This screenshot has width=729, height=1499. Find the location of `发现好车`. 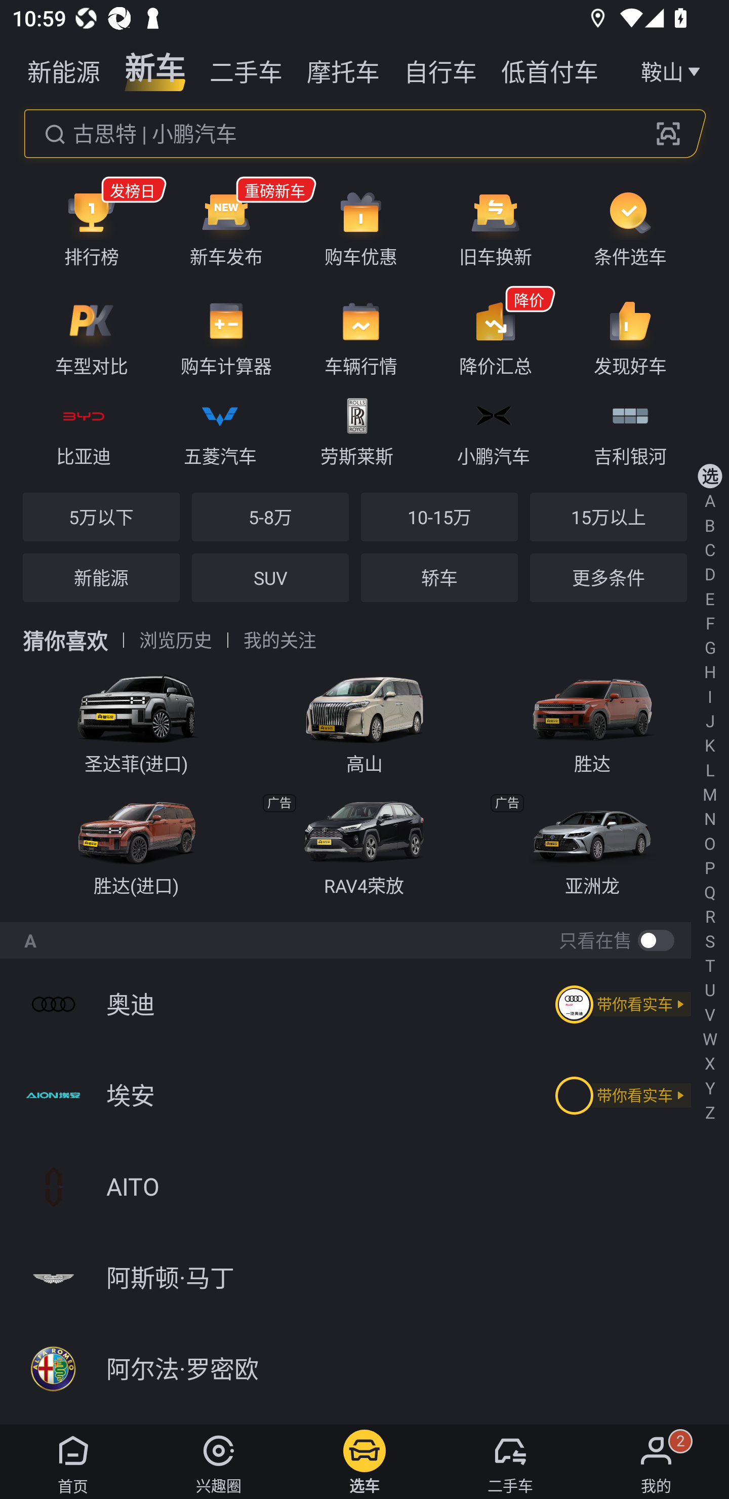

发现好车 is located at coordinates (630, 337).